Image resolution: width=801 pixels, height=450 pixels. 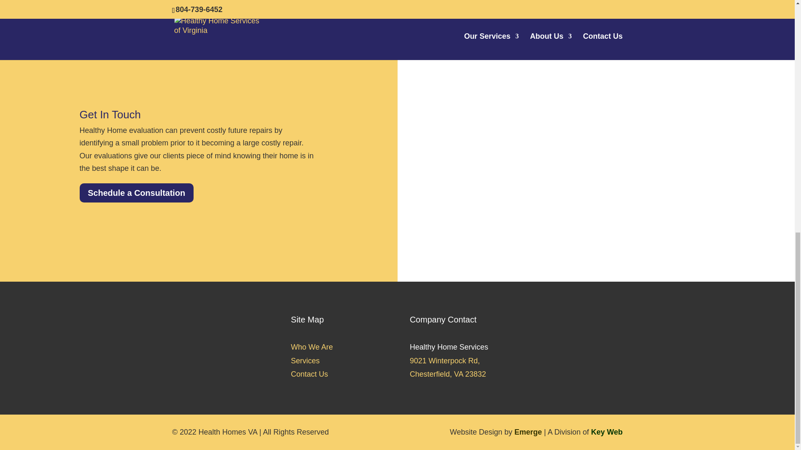 I want to click on Emerge, so click(x=528, y=432).